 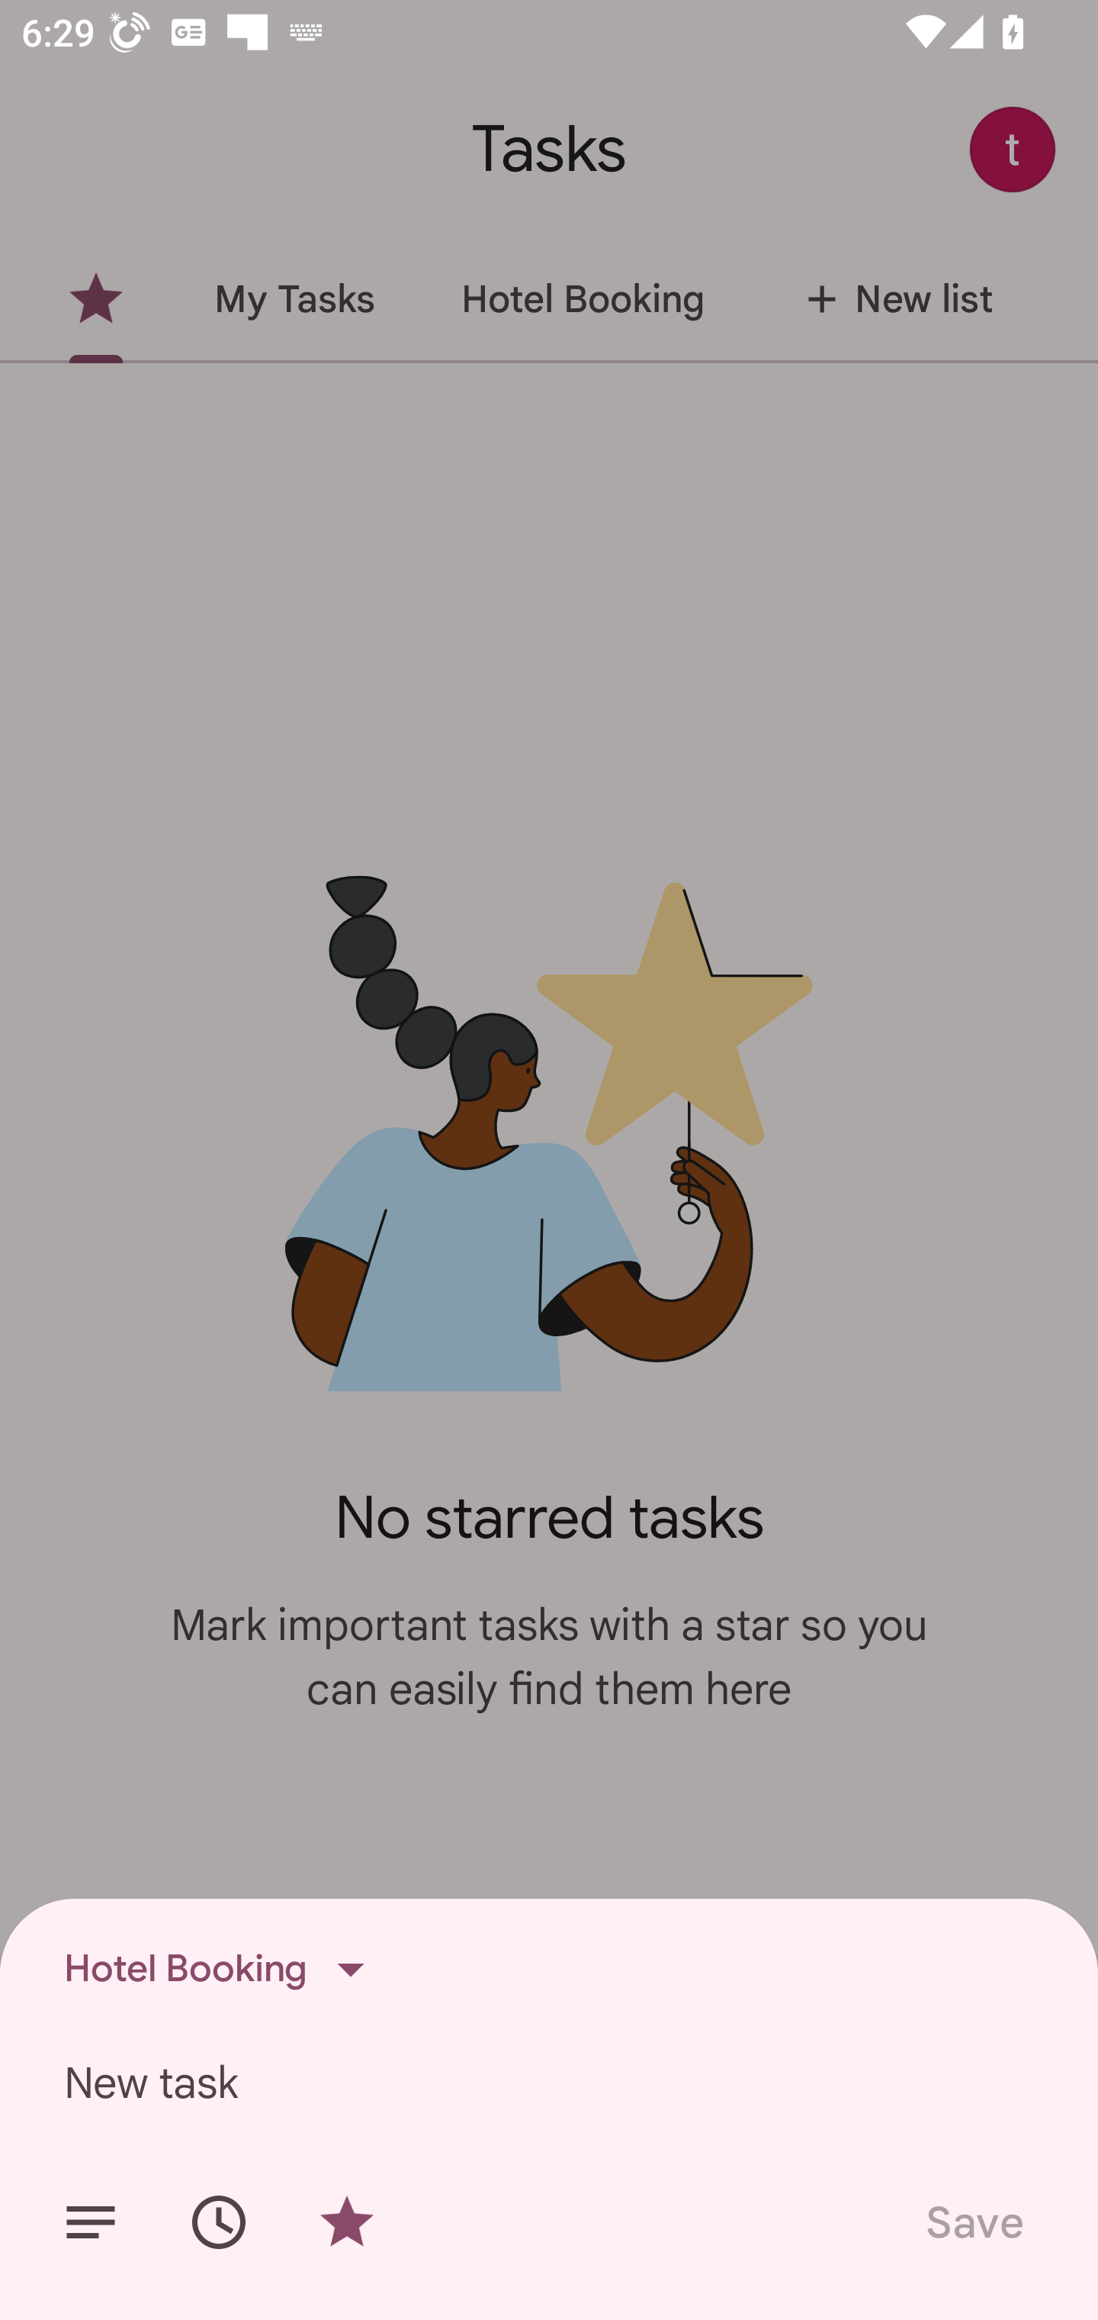 I want to click on New task, so click(x=549, y=2082).